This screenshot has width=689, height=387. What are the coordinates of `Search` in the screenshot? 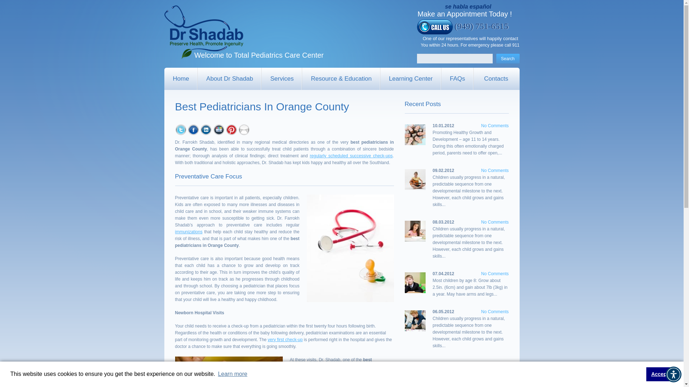 It's located at (507, 59).